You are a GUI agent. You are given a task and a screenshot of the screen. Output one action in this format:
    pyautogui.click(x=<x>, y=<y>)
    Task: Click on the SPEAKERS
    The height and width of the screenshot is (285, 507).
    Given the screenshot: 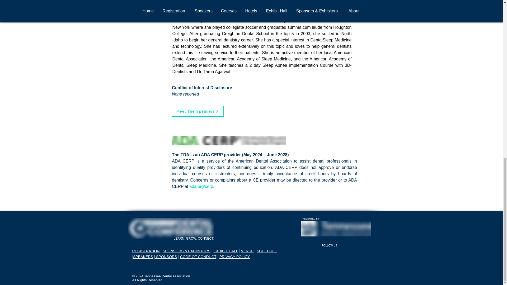 What is the action you would take?
    pyautogui.click(x=143, y=256)
    